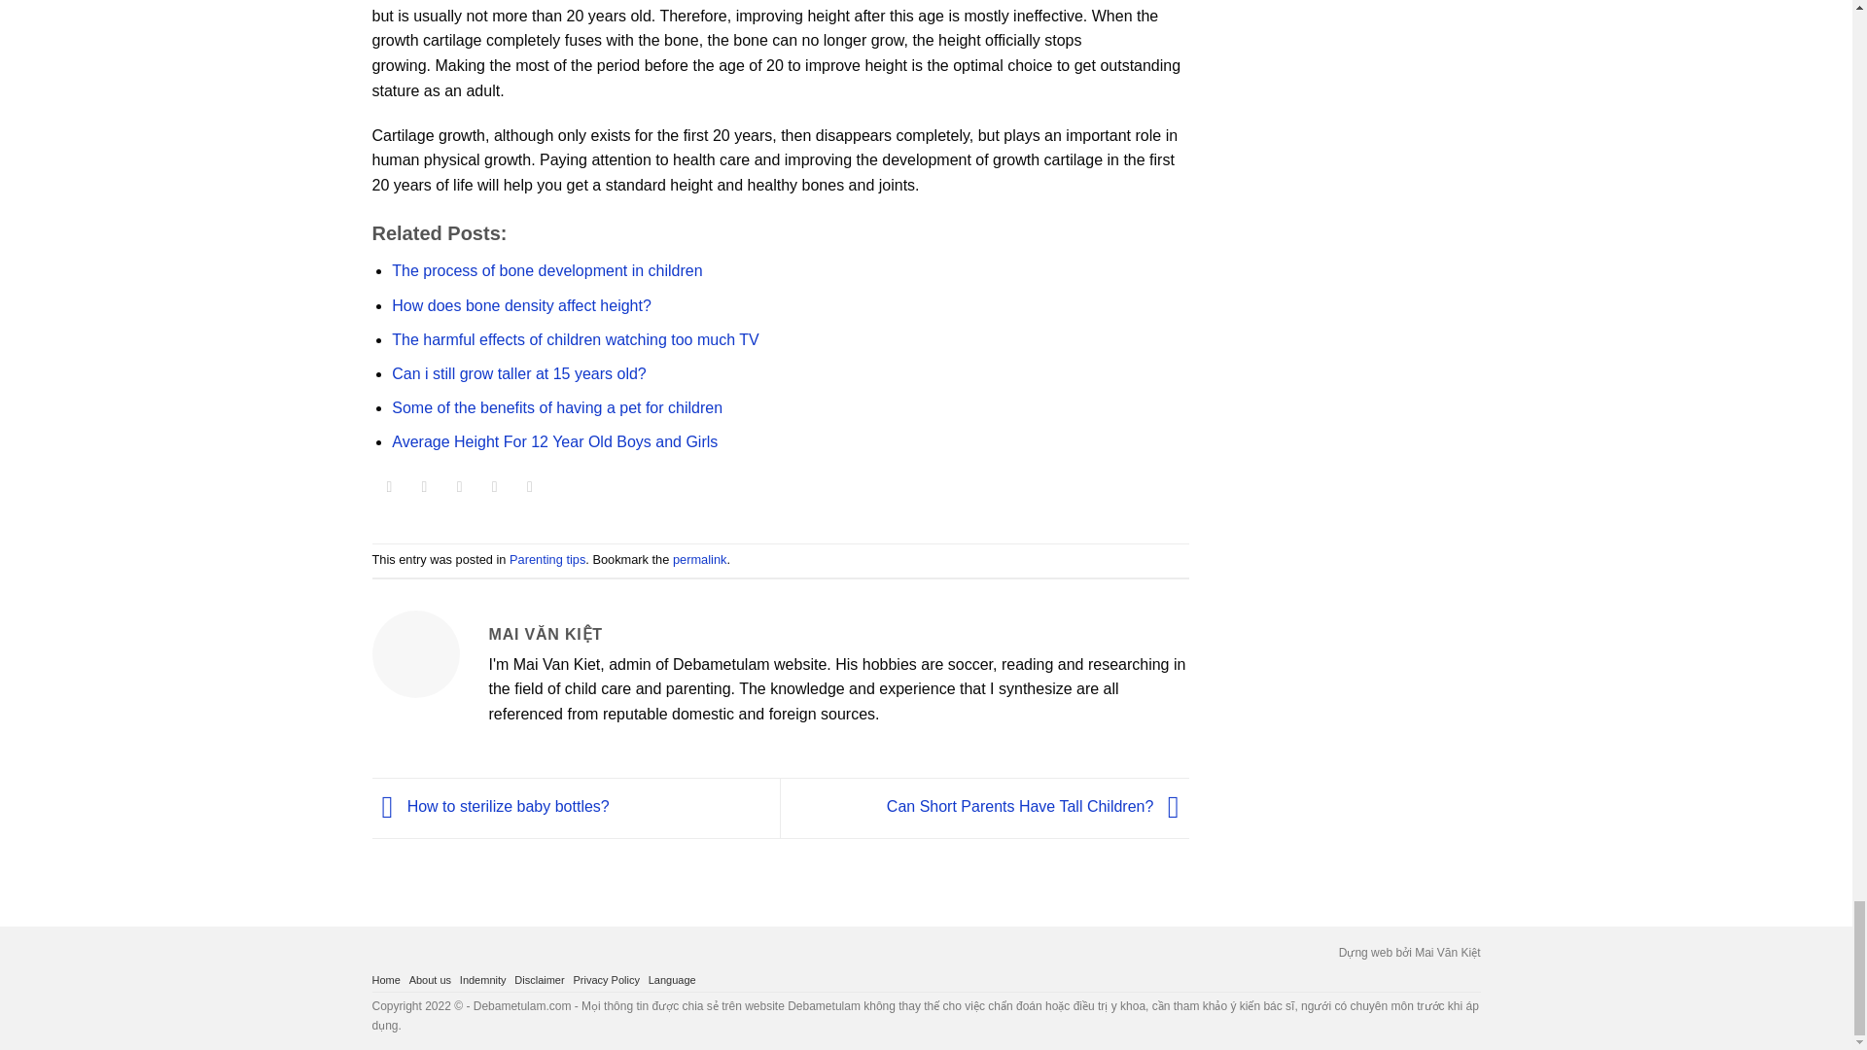  Describe the element at coordinates (424, 491) in the screenshot. I see `Share on Twitter` at that location.